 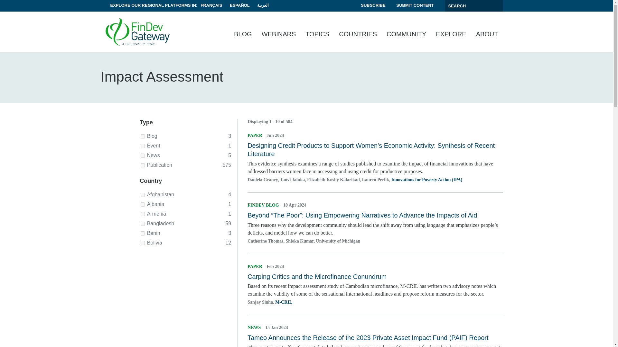 I want to click on COMMUNITY, so click(x=406, y=35).